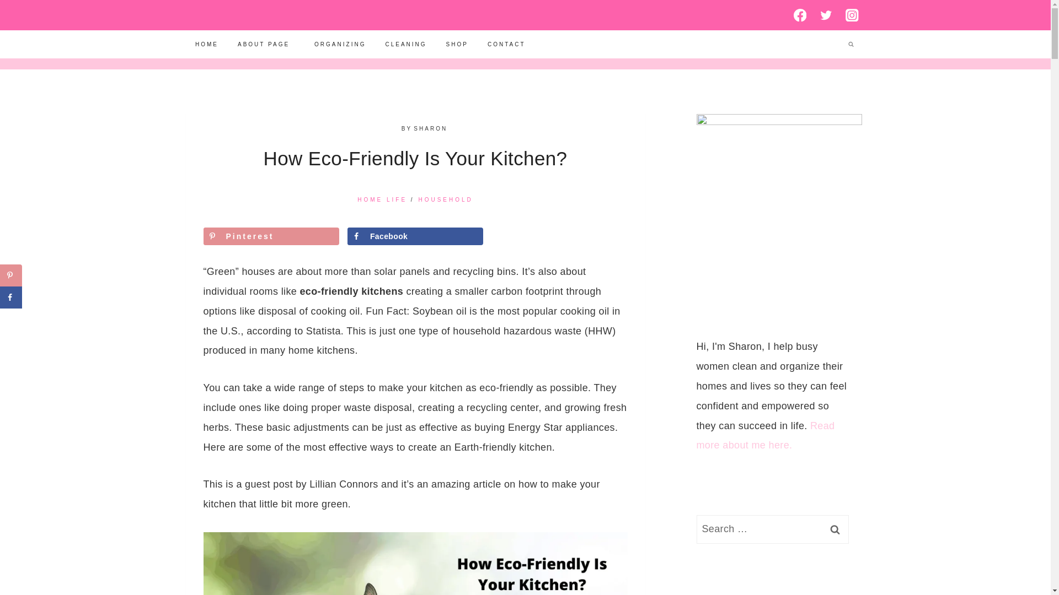 The width and height of the screenshot is (1059, 595). What do you see at coordinates (271, 235) in the screenshot?
I see `Save to Pinterest` at bounding box center [271, 235].